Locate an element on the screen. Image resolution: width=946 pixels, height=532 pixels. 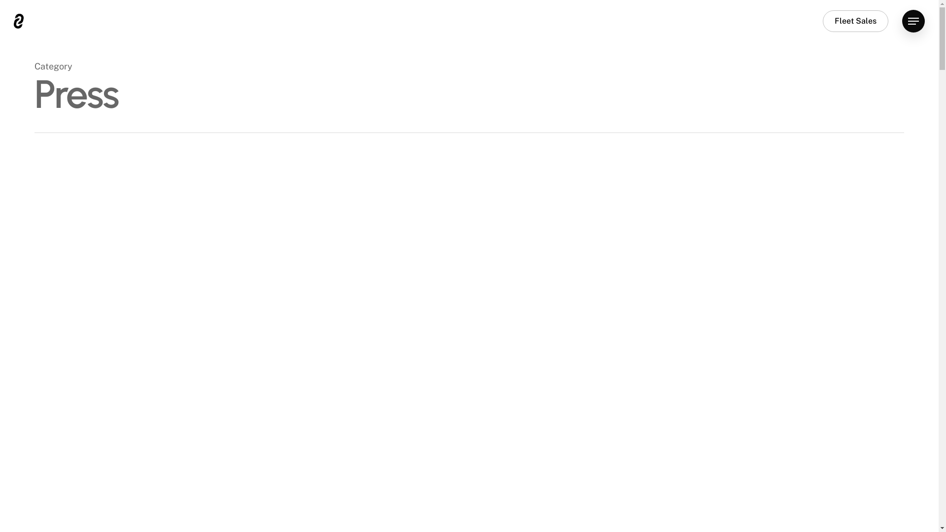
Menu is located at coordinates (913, 21).